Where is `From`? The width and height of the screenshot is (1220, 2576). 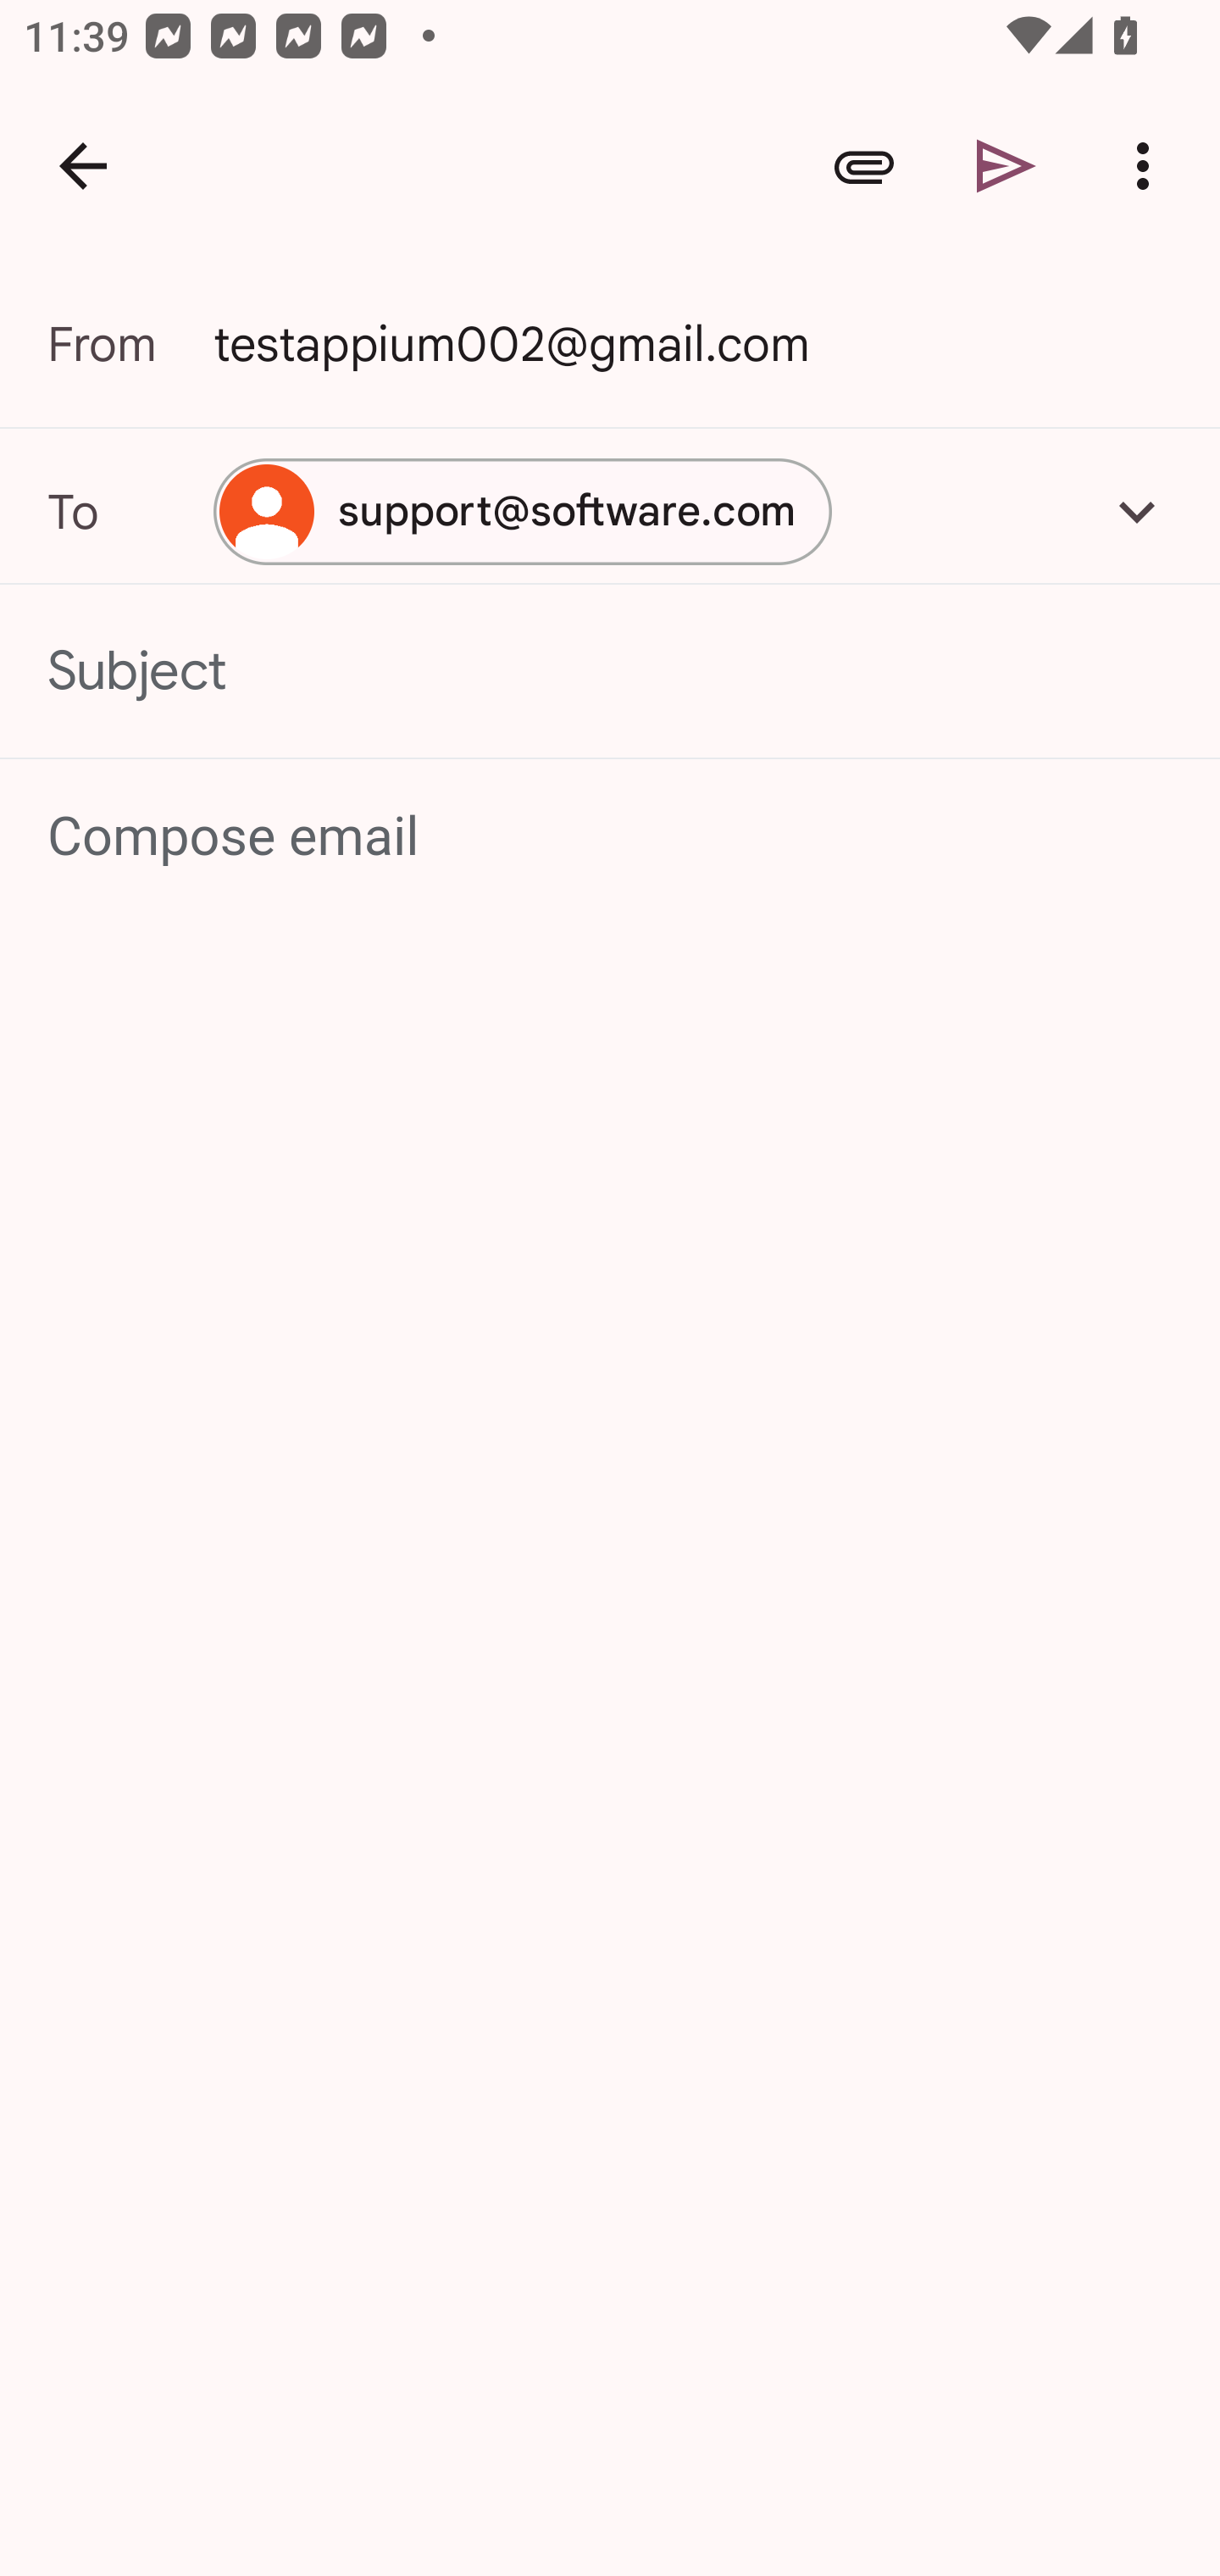 From is located at coordinates (130, 344).